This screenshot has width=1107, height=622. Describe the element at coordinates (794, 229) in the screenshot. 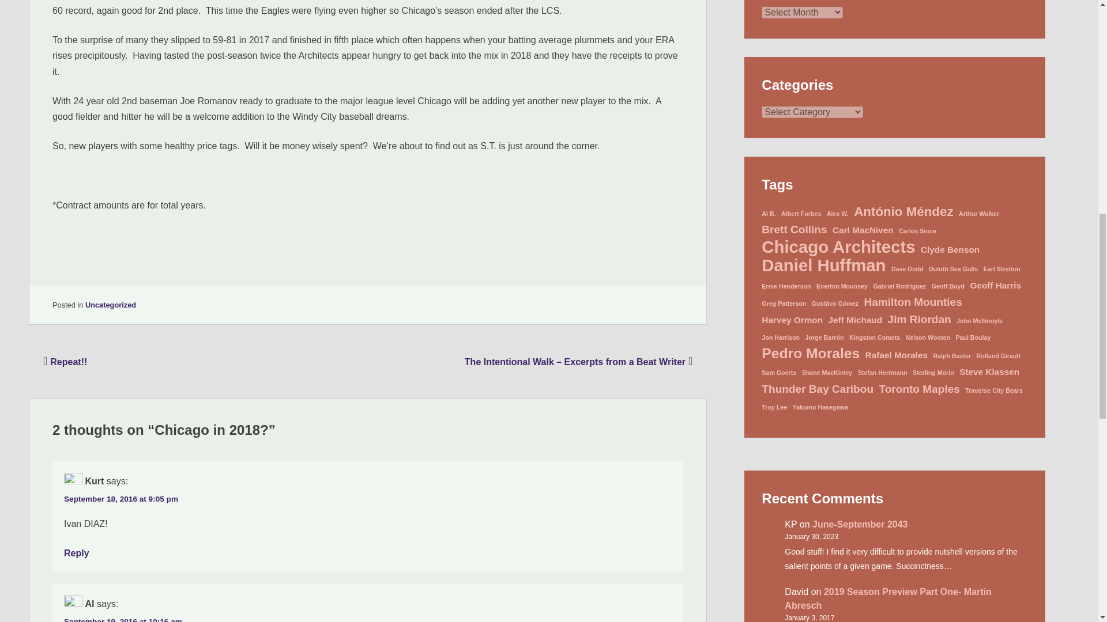

I see `Brett Collins` at that location.